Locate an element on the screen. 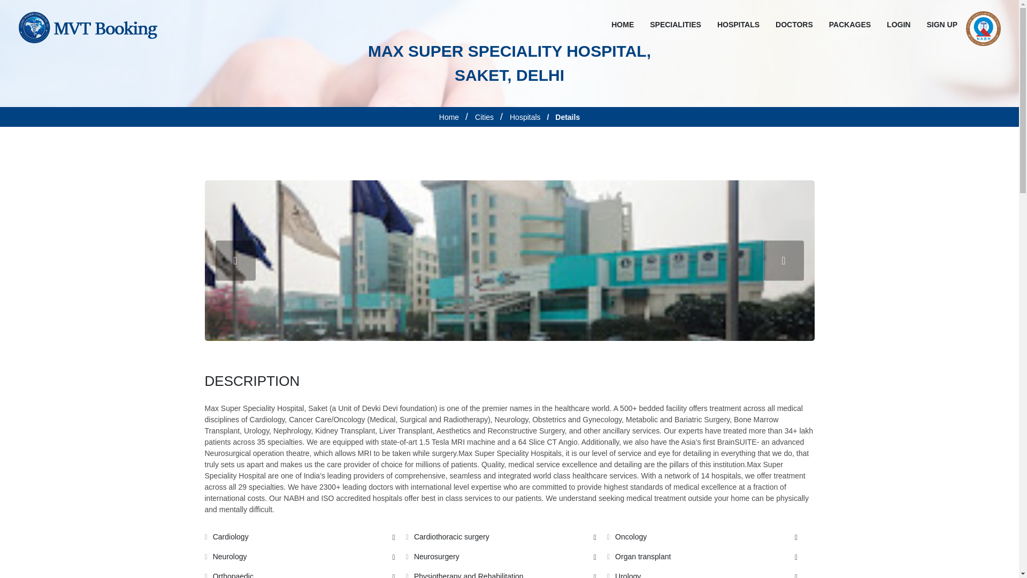 The width and height of the screenshot is (1027, 578). Cities is located at coordinates (484, 118).